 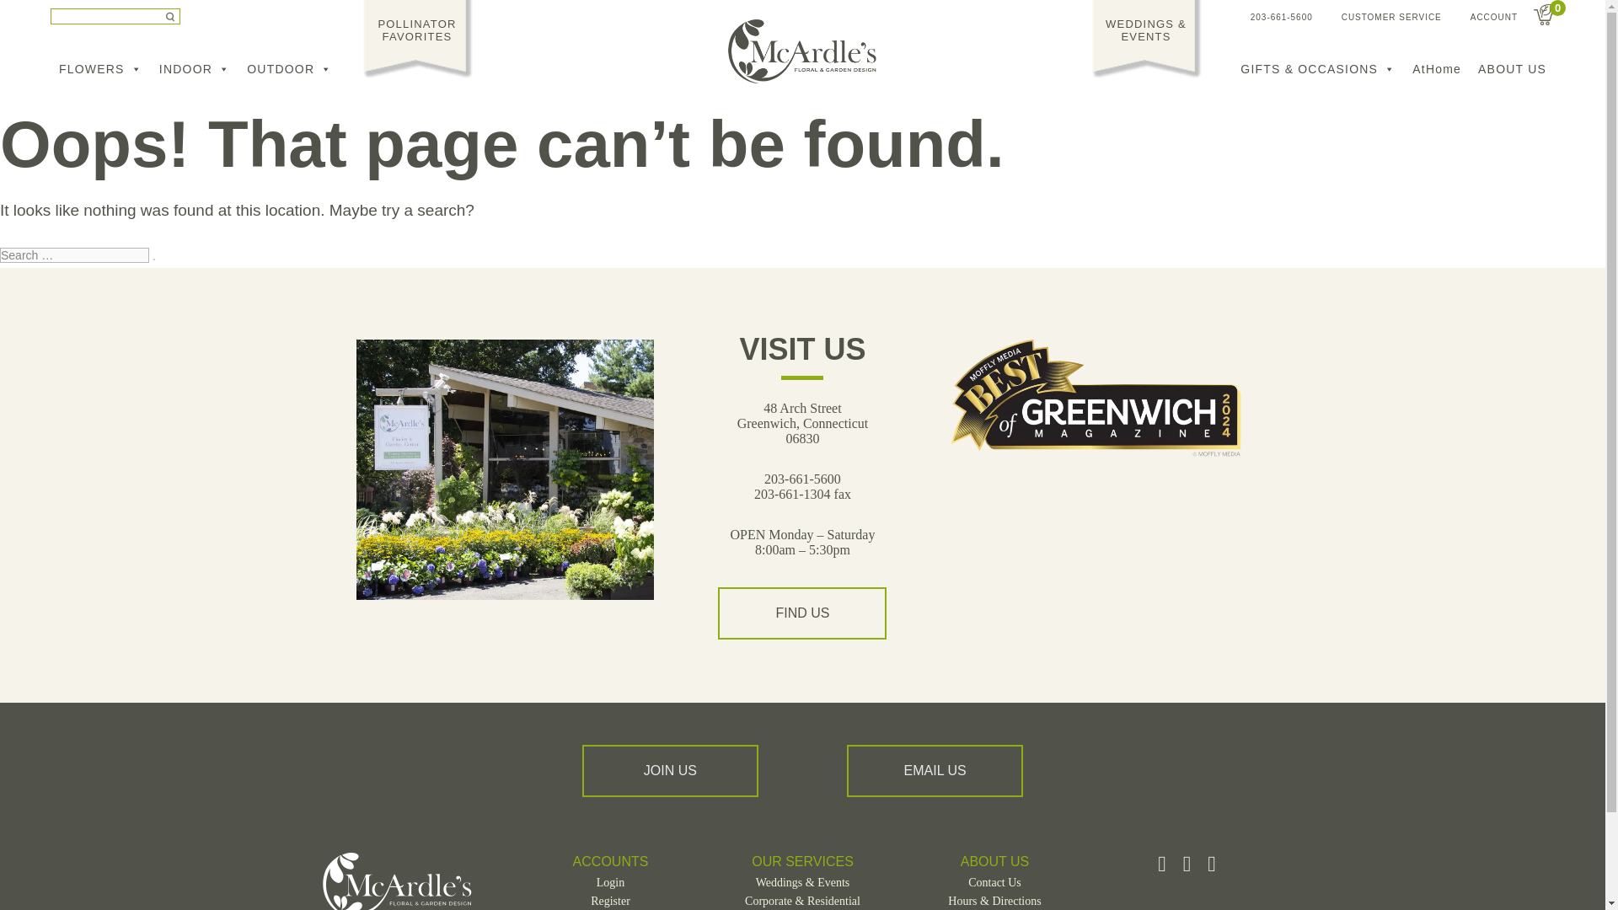 What do you see at coordinates (1493, 16) in the screenshot?
I see `ACCOUNT` at bounding box center [1493, 16].